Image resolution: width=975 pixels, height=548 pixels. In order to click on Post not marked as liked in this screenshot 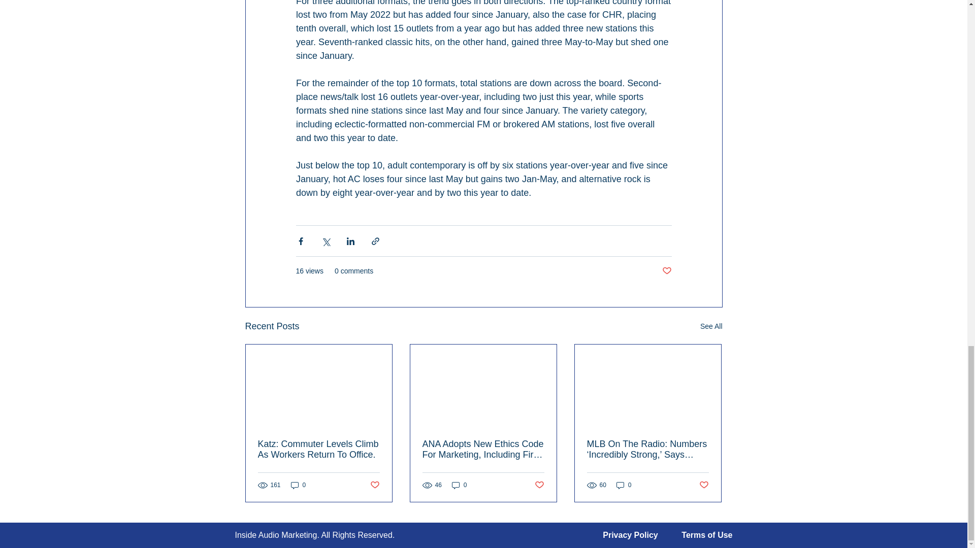, I will do `click(374, 485)`.